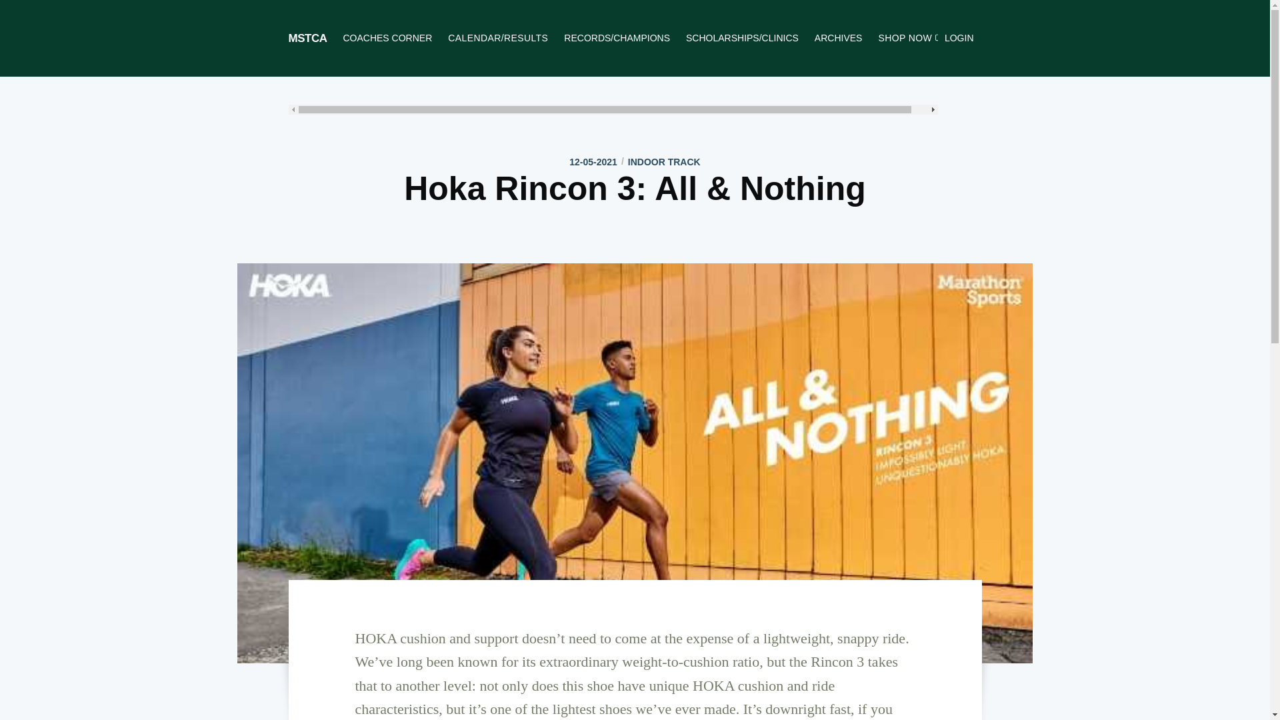  Describe the element at coordinates (959, 37) in the screenshot. I see `LOGIN` at that location.